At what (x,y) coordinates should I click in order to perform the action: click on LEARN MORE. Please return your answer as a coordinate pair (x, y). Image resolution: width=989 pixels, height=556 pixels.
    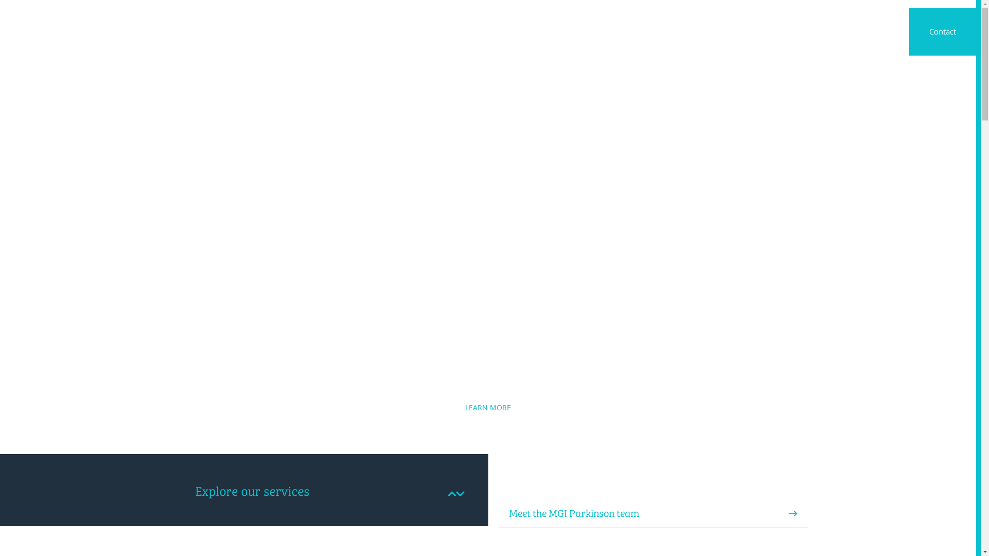
    Looking at the image, I should click on (488, 408).